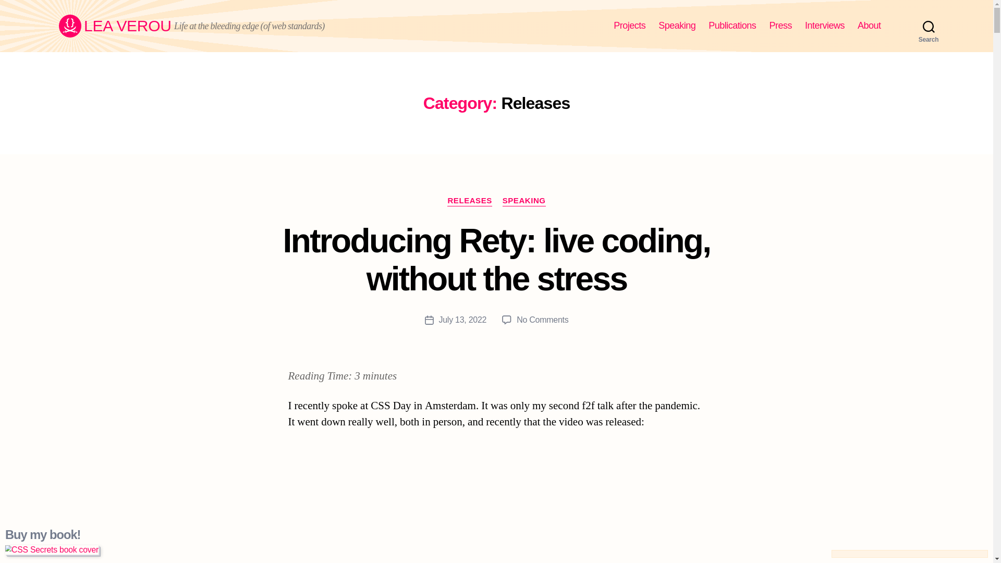  What do you see at coordinates (523, 201) in the screenshot?
I see `SPEAKING` at bounding box center [523, 201].